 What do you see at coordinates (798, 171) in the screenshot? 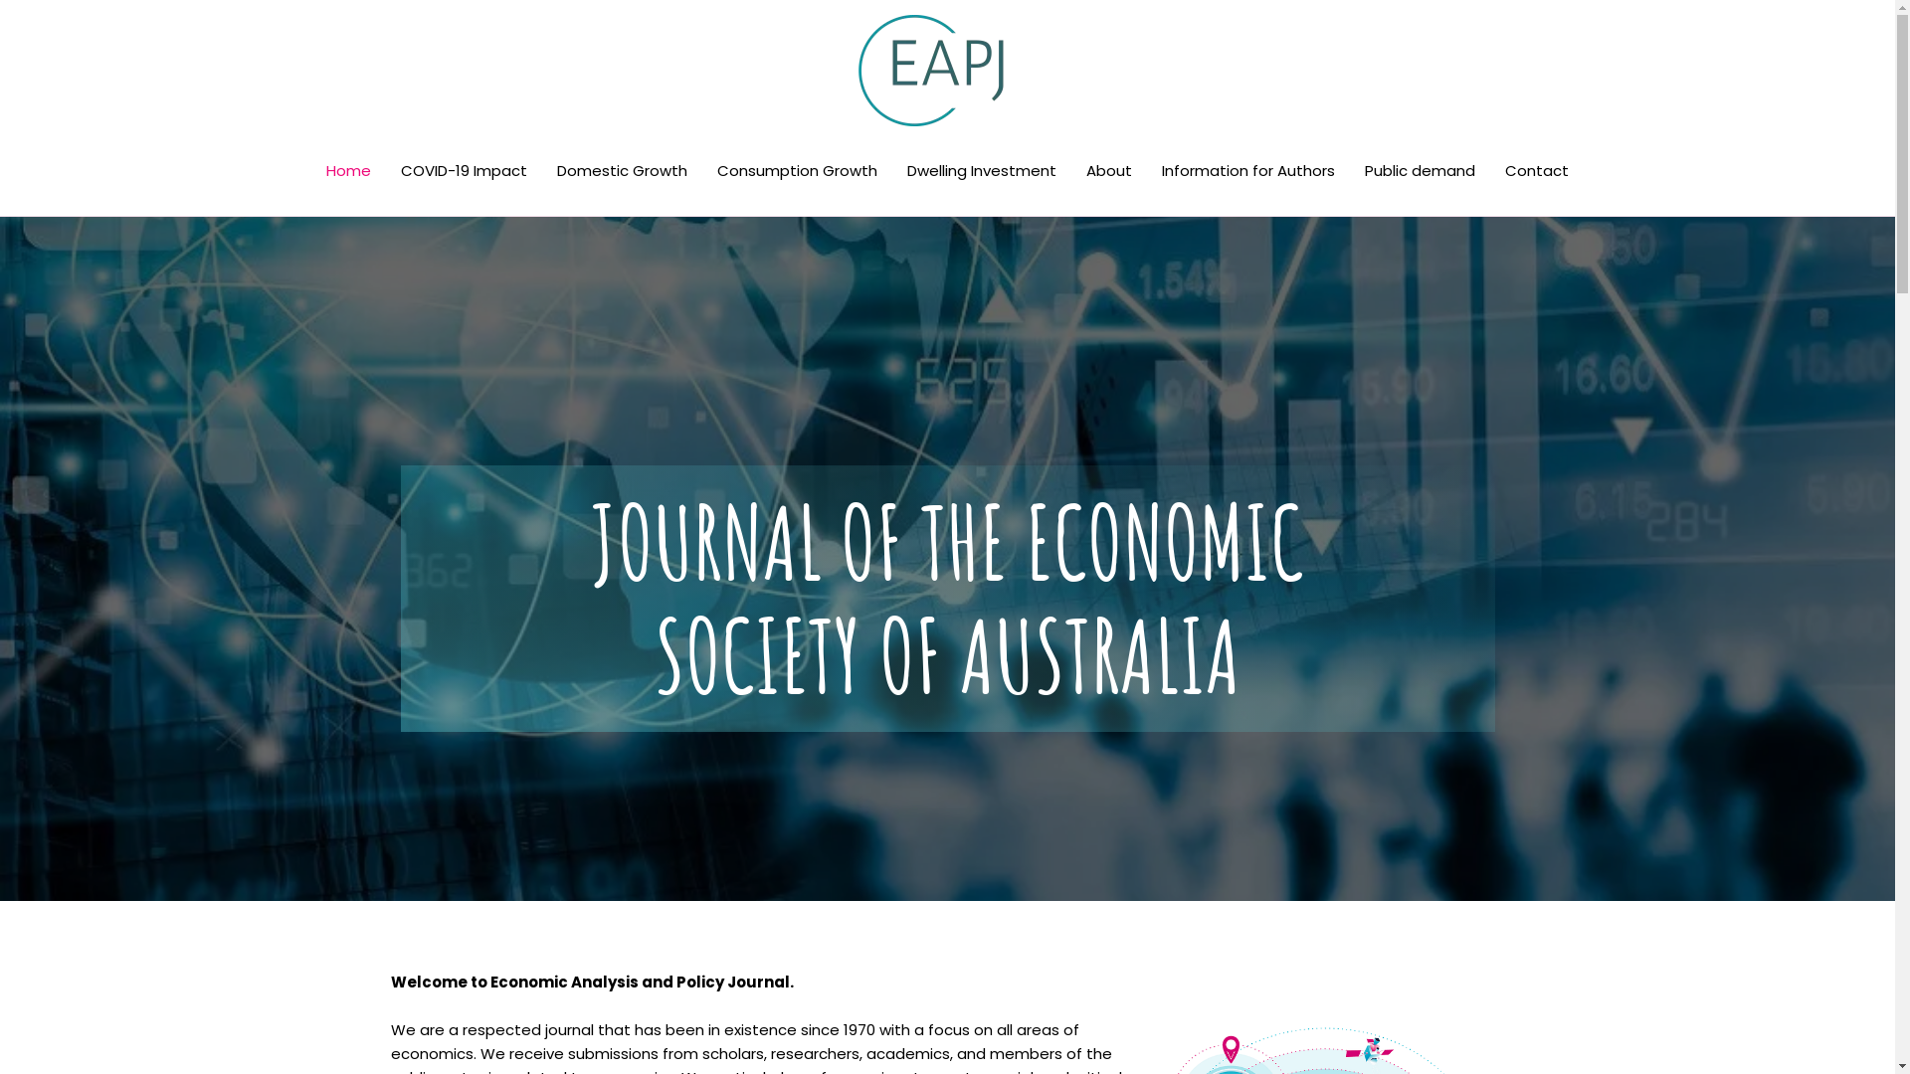
I see `Consumption Growth` at bounding box center [798, 171].